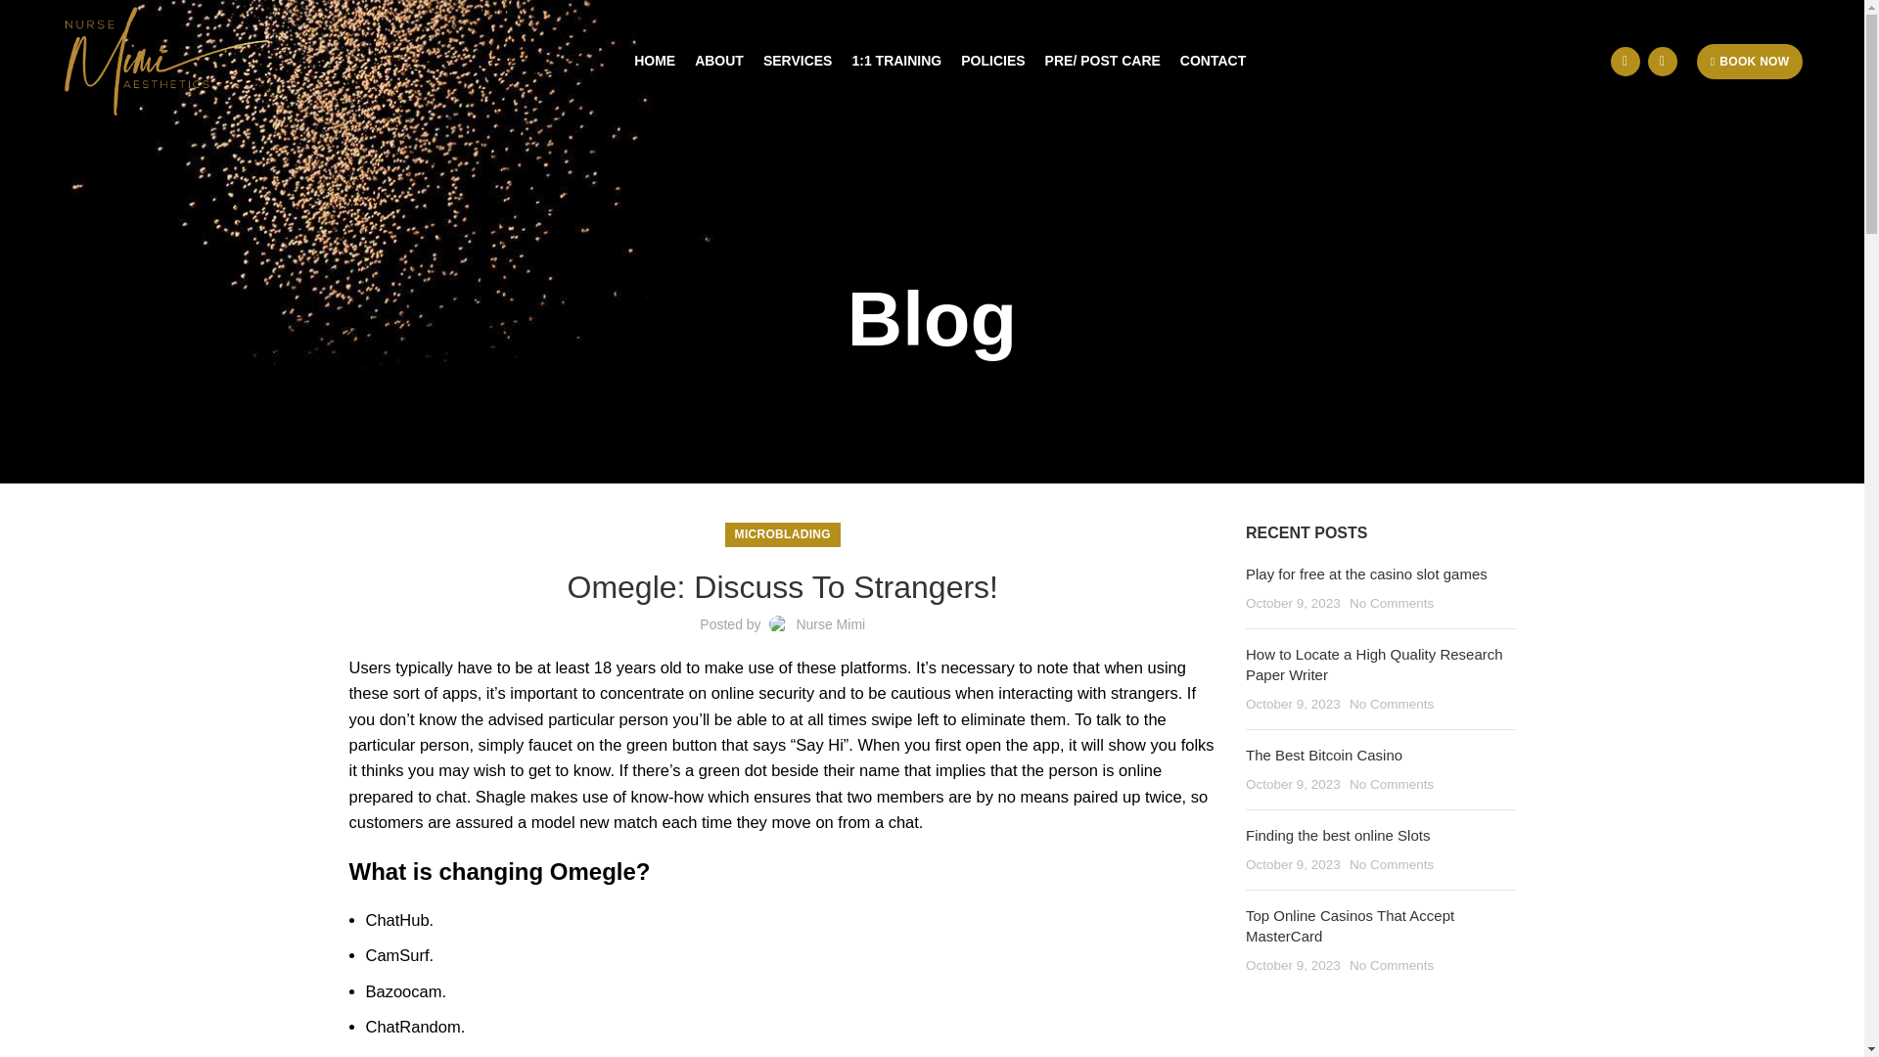 The height and width of the screenshot is (1057, 1879). I want to click on Permalink to Top Online Casinos That Accept MasterCard, so click(1350, 926).